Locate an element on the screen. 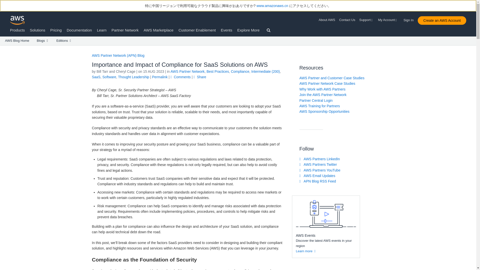 Image resolution: width=480 pixels, height=270 pixels. Events is located at coordinates (226, 30).